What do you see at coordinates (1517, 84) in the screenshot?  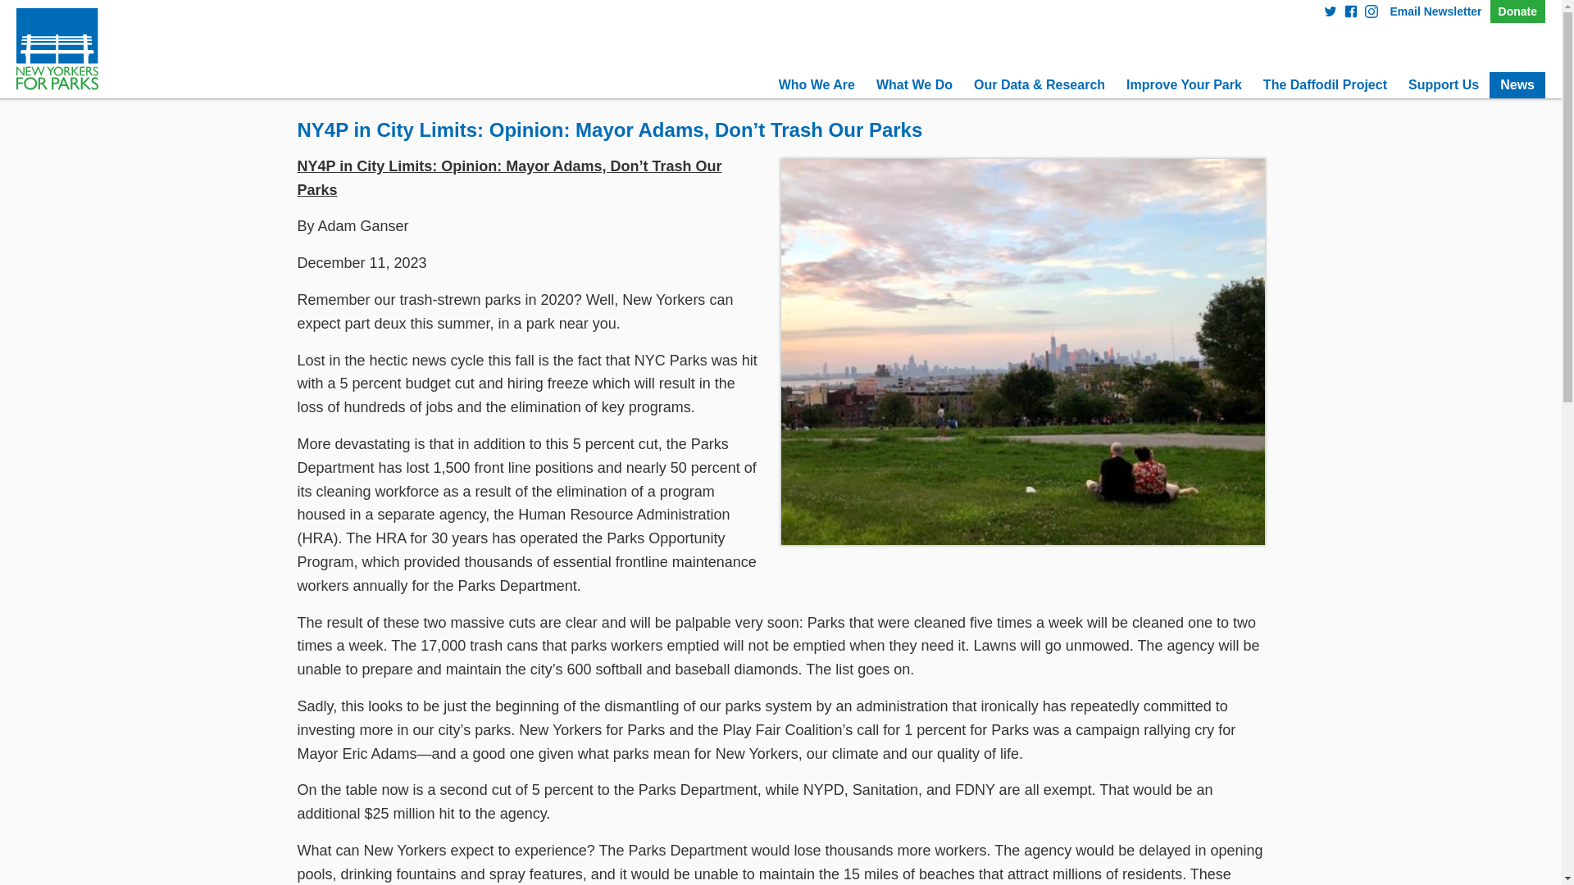 I see `News` at bounding box center [1517, 84].